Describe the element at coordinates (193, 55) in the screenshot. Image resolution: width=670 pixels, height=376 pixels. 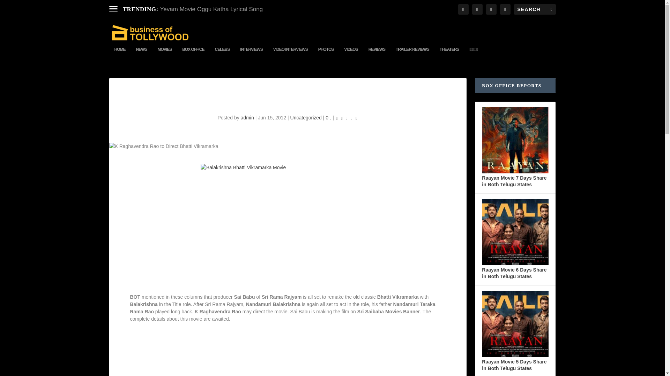
I see `BOX OFFICE` at that location.